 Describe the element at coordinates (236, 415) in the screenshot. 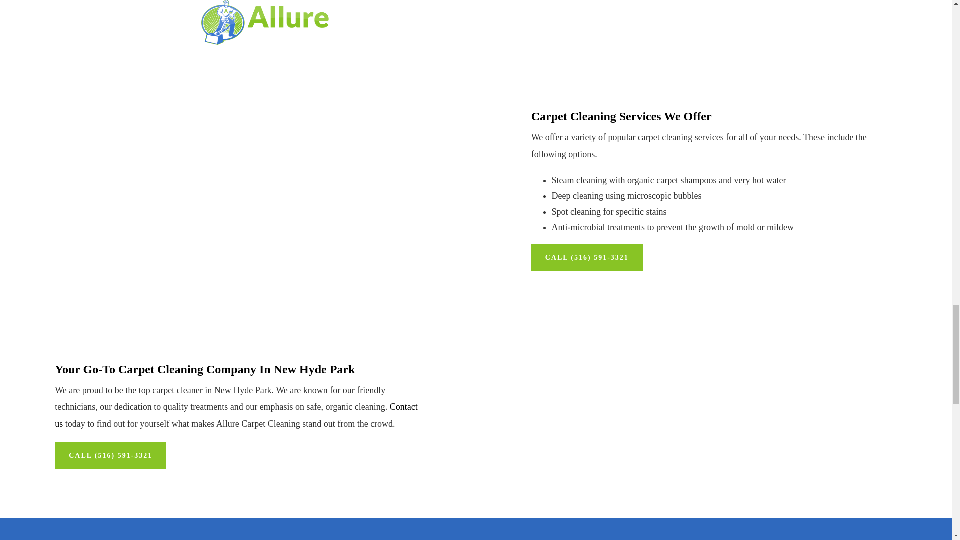

I see `Contact us` at that location.